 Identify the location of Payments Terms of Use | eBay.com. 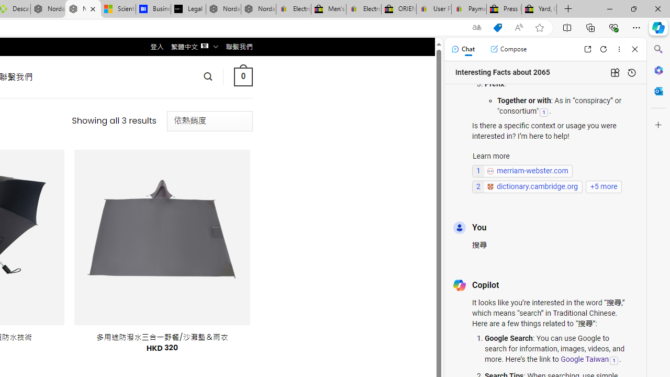
(469, 9).